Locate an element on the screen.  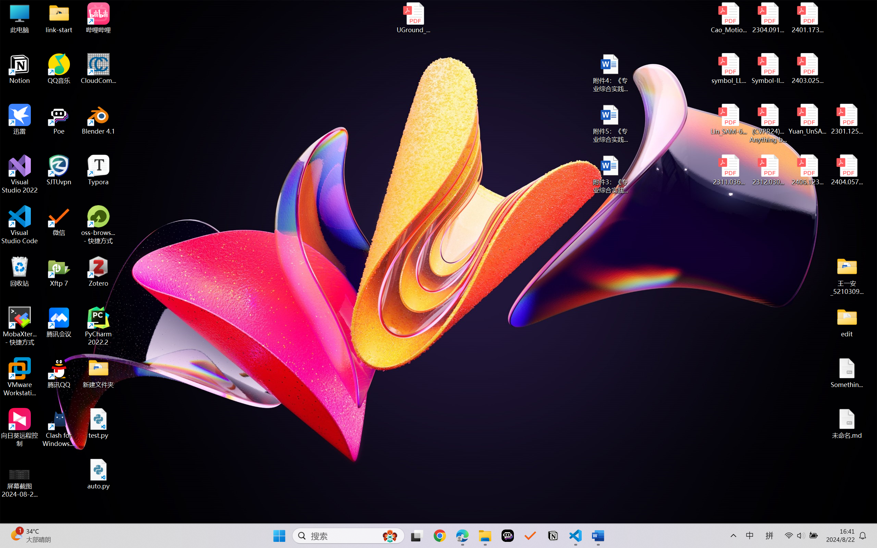
Google Chrome is located at coordinates (440, 536).